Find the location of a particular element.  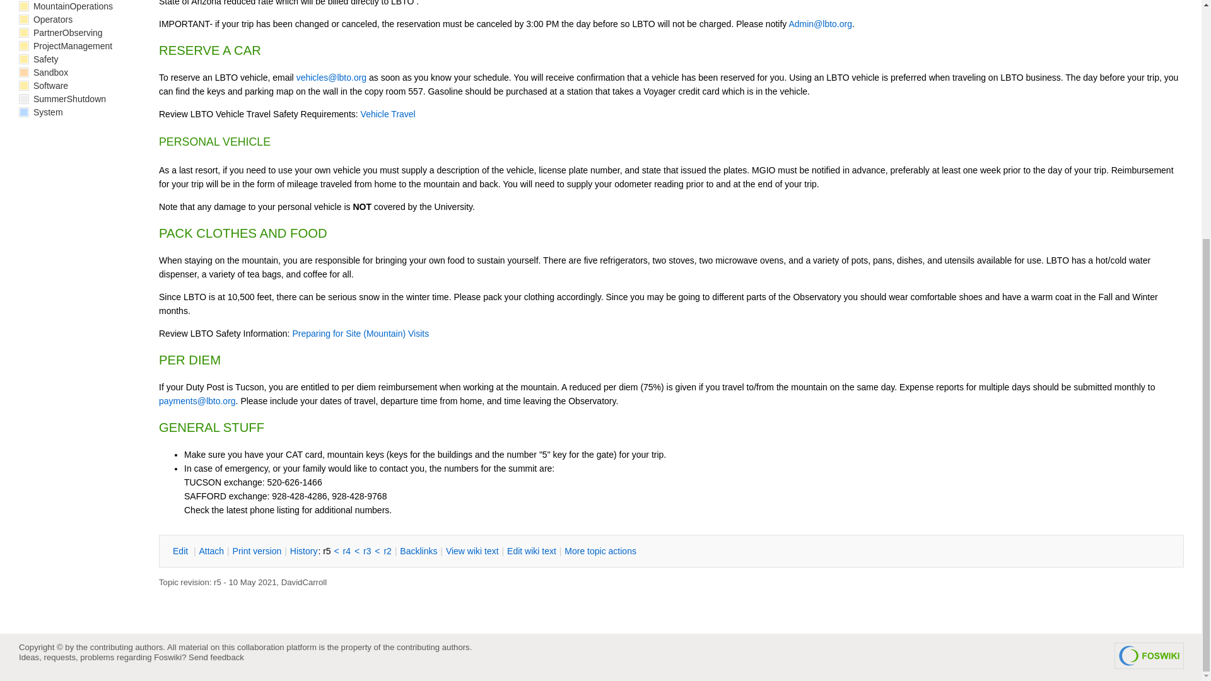

Attach is located at coordinates (211, 551).